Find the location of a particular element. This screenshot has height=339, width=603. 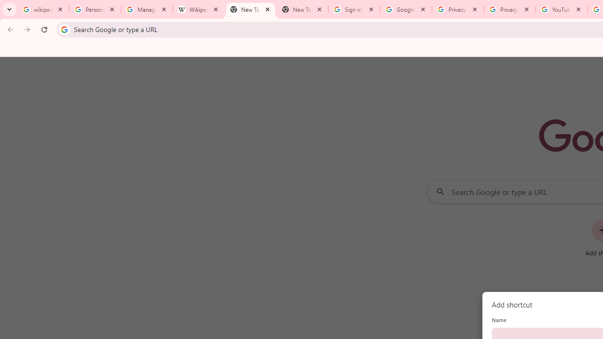

New Tab is located at coordinates (302, 9).